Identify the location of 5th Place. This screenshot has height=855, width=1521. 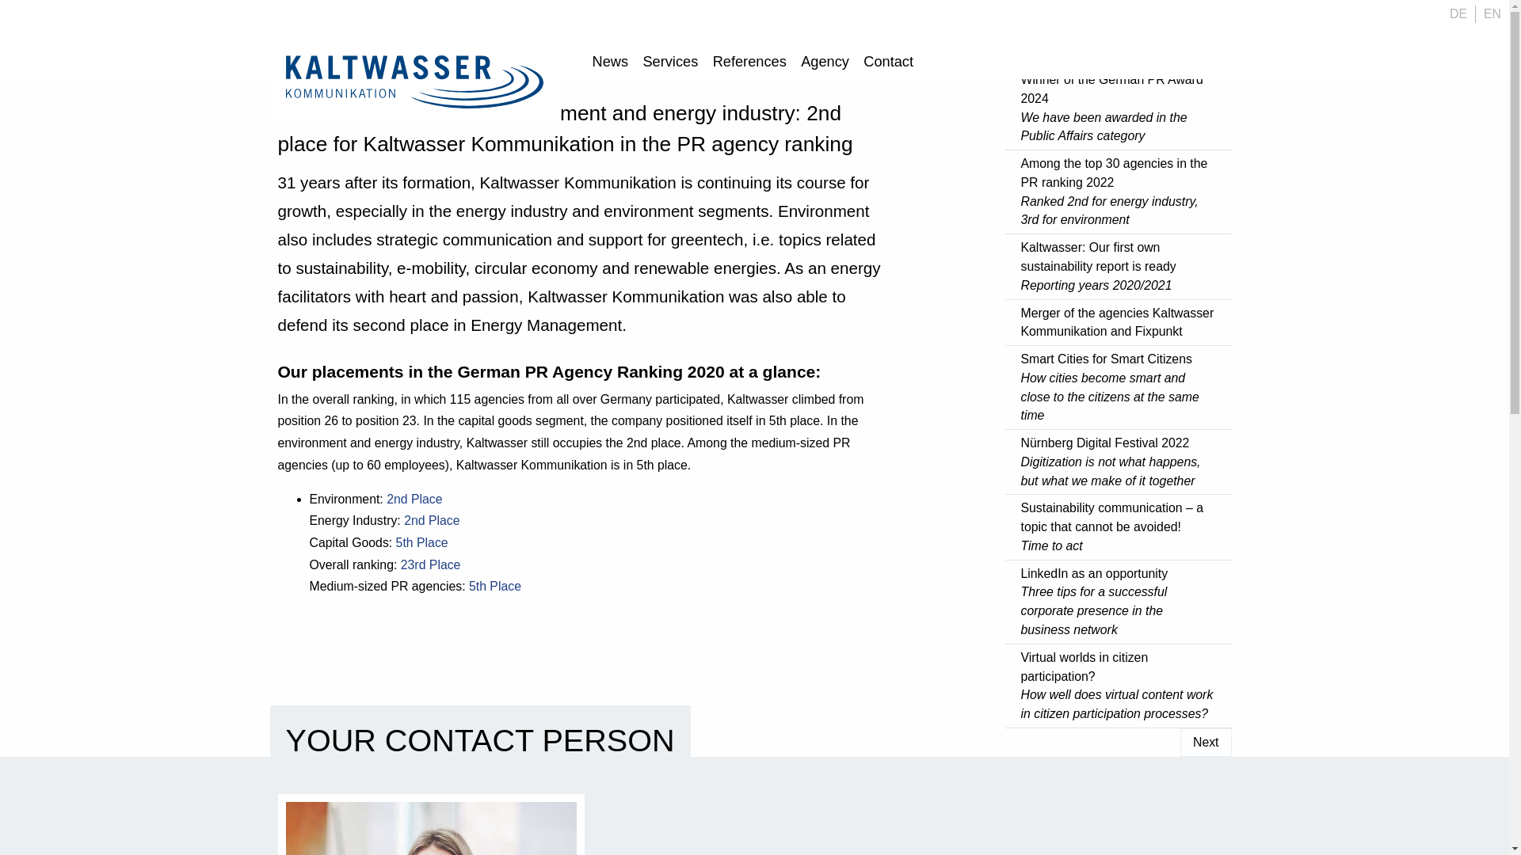
(494, 586).